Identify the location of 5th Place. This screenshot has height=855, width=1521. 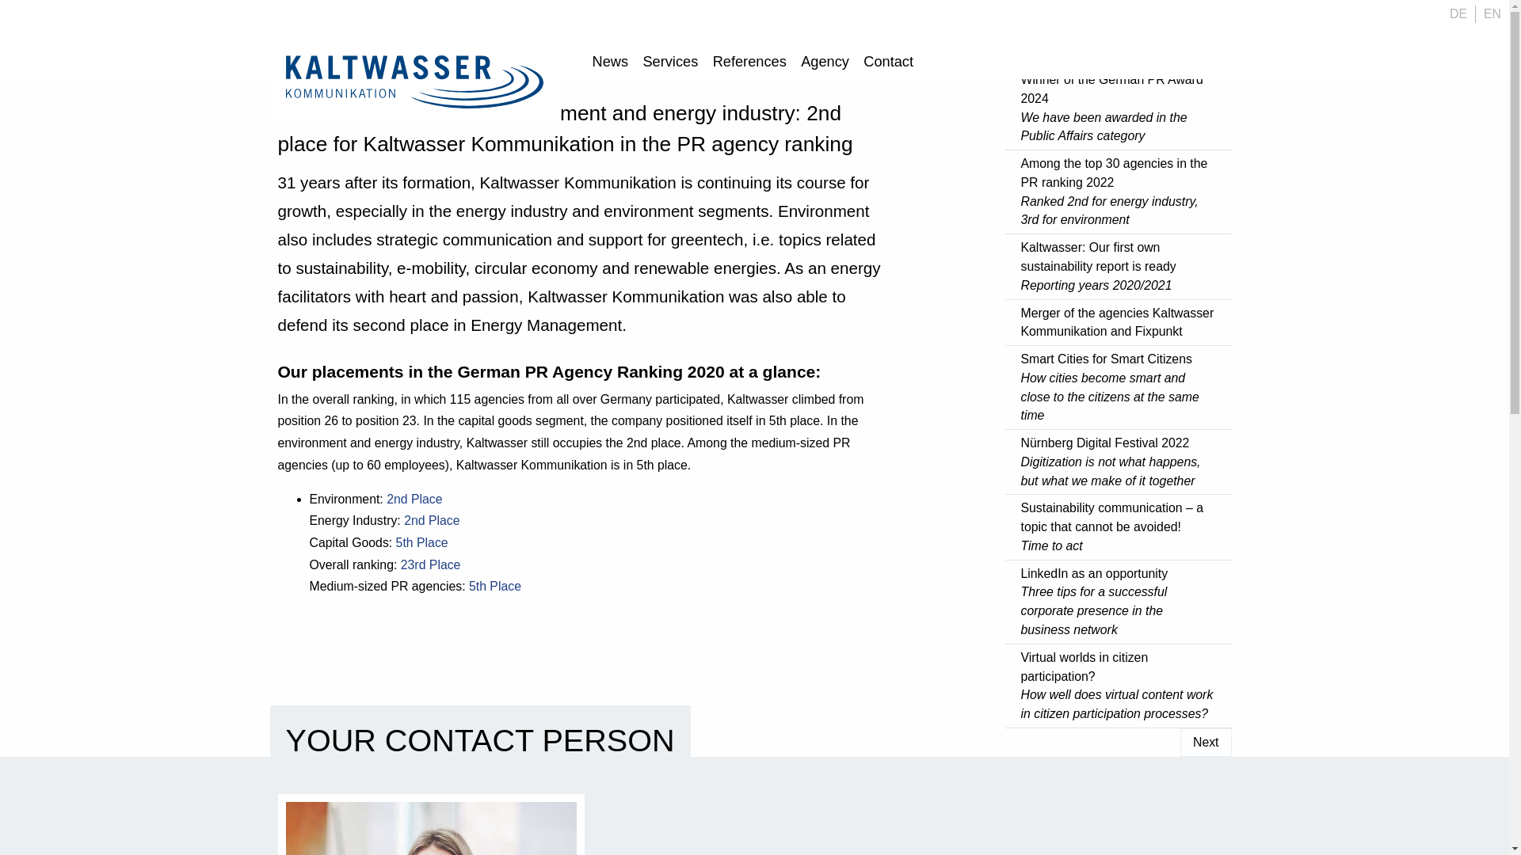
(494, 586).